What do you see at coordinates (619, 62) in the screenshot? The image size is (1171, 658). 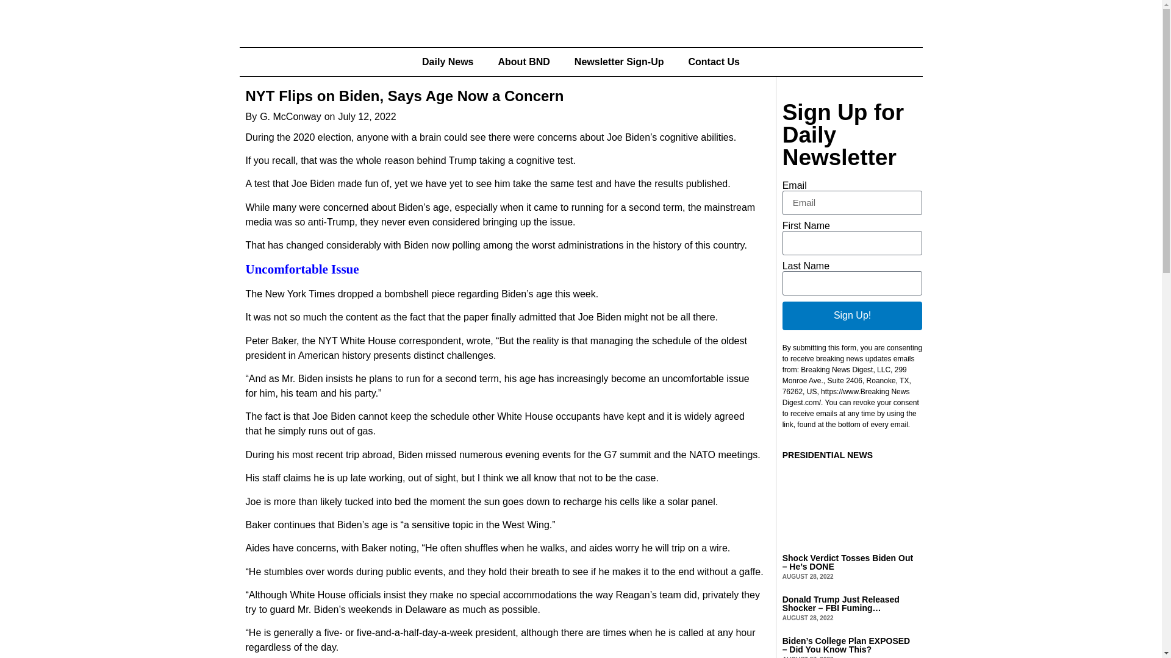 I see `Newsletter Sign-Up` at bounding box center [619, 62].